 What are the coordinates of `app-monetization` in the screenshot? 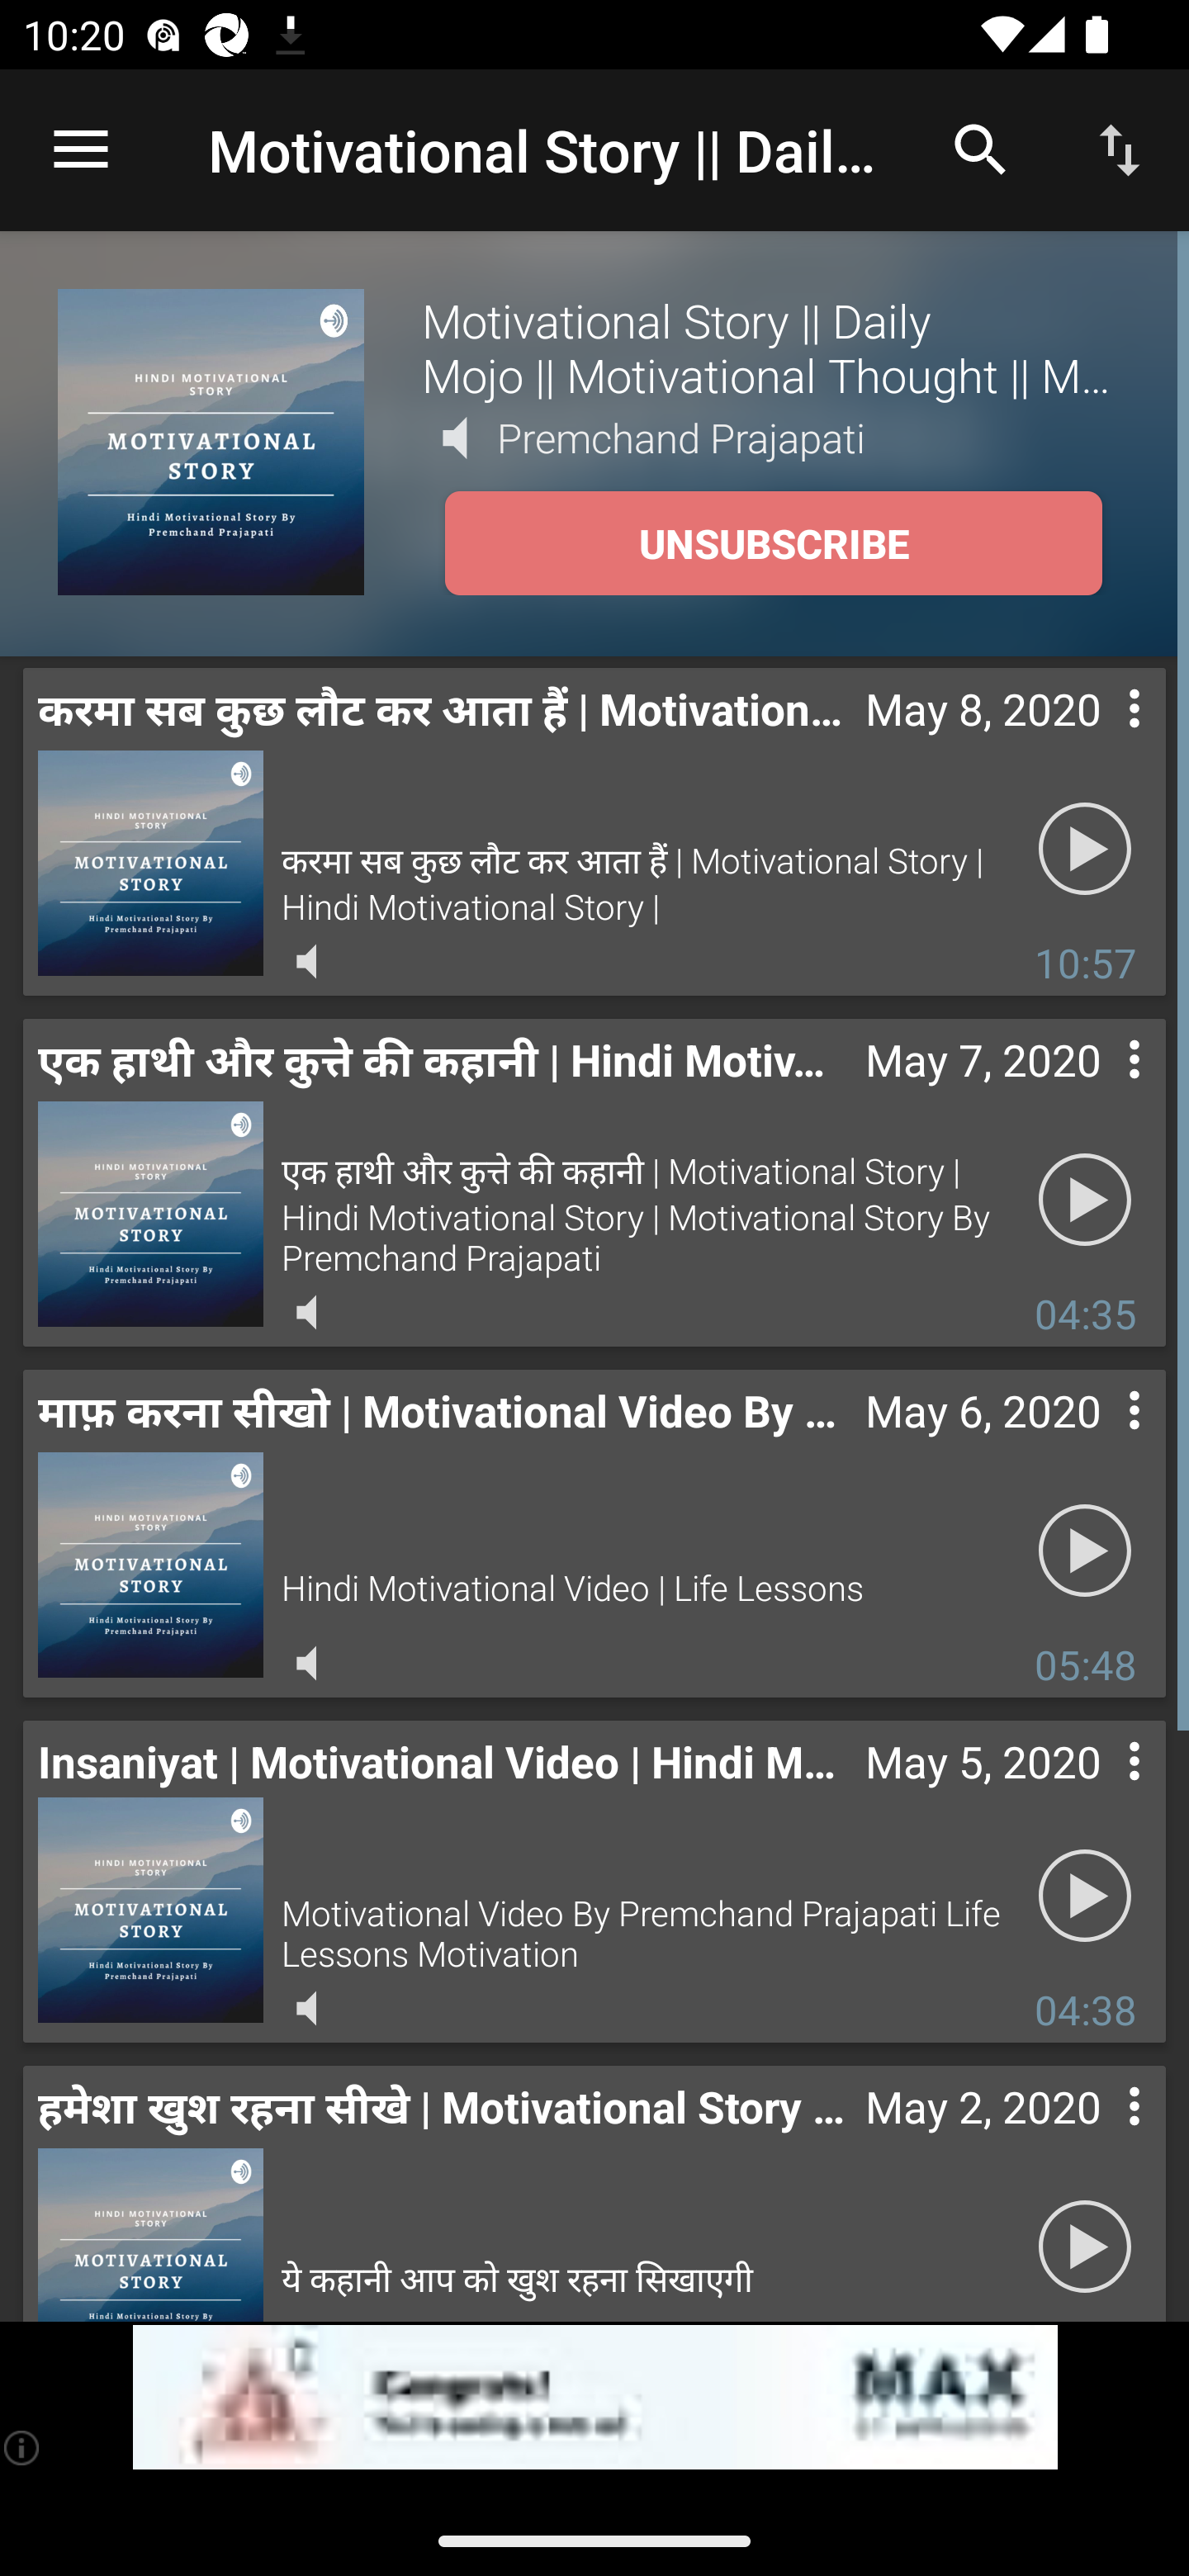 It's located at (594, 2398).